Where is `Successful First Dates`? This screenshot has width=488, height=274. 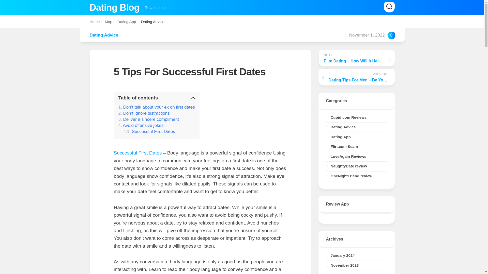
Successful First Dates is located at coordinates (149, 131).